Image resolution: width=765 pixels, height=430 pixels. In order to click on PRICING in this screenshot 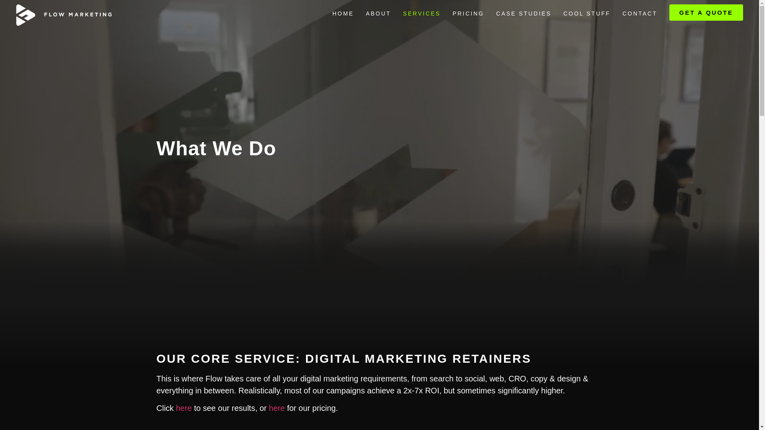, I will do `click(469, 14)`.